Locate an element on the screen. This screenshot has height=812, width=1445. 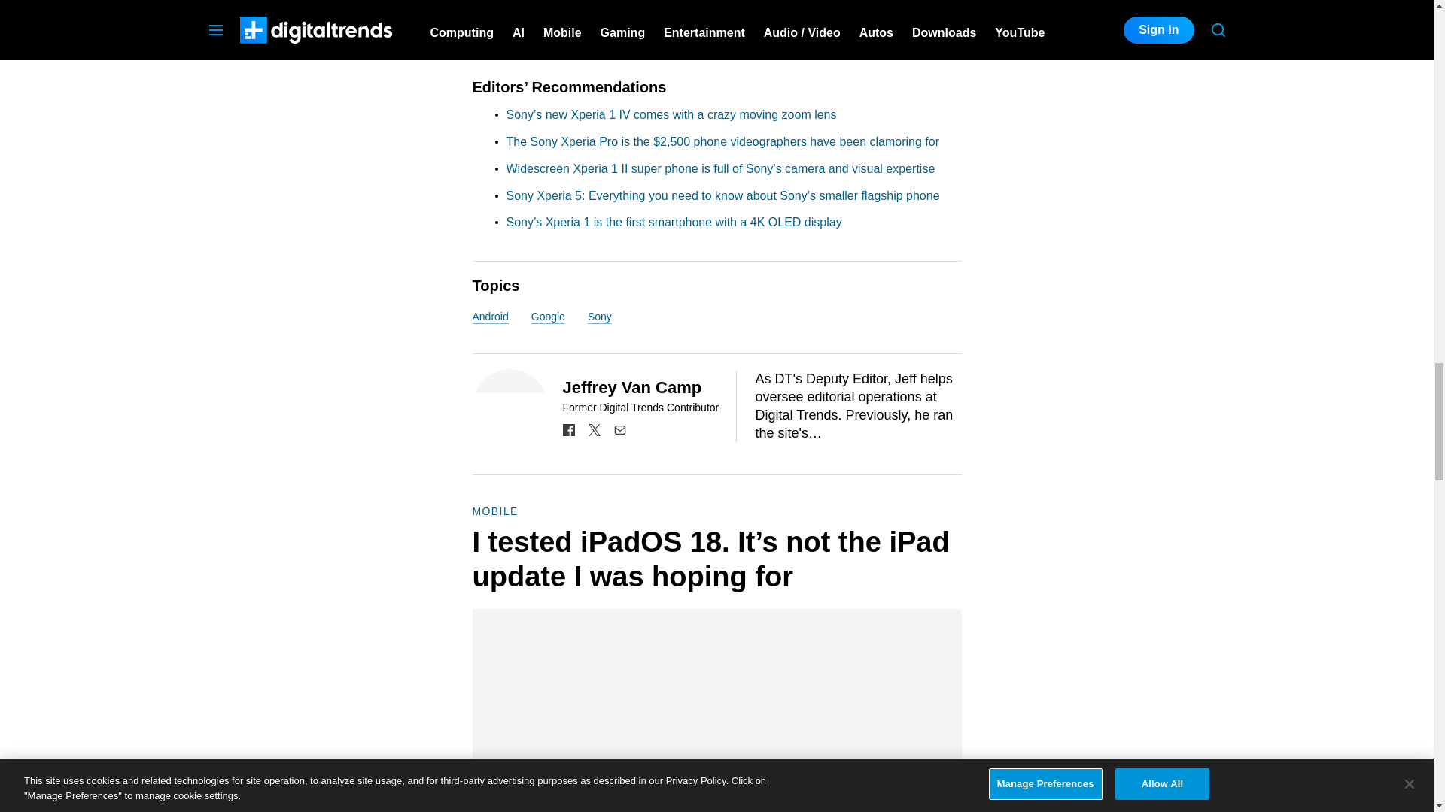
Kodak Zi8 Review is located at coordinates (567, 21).